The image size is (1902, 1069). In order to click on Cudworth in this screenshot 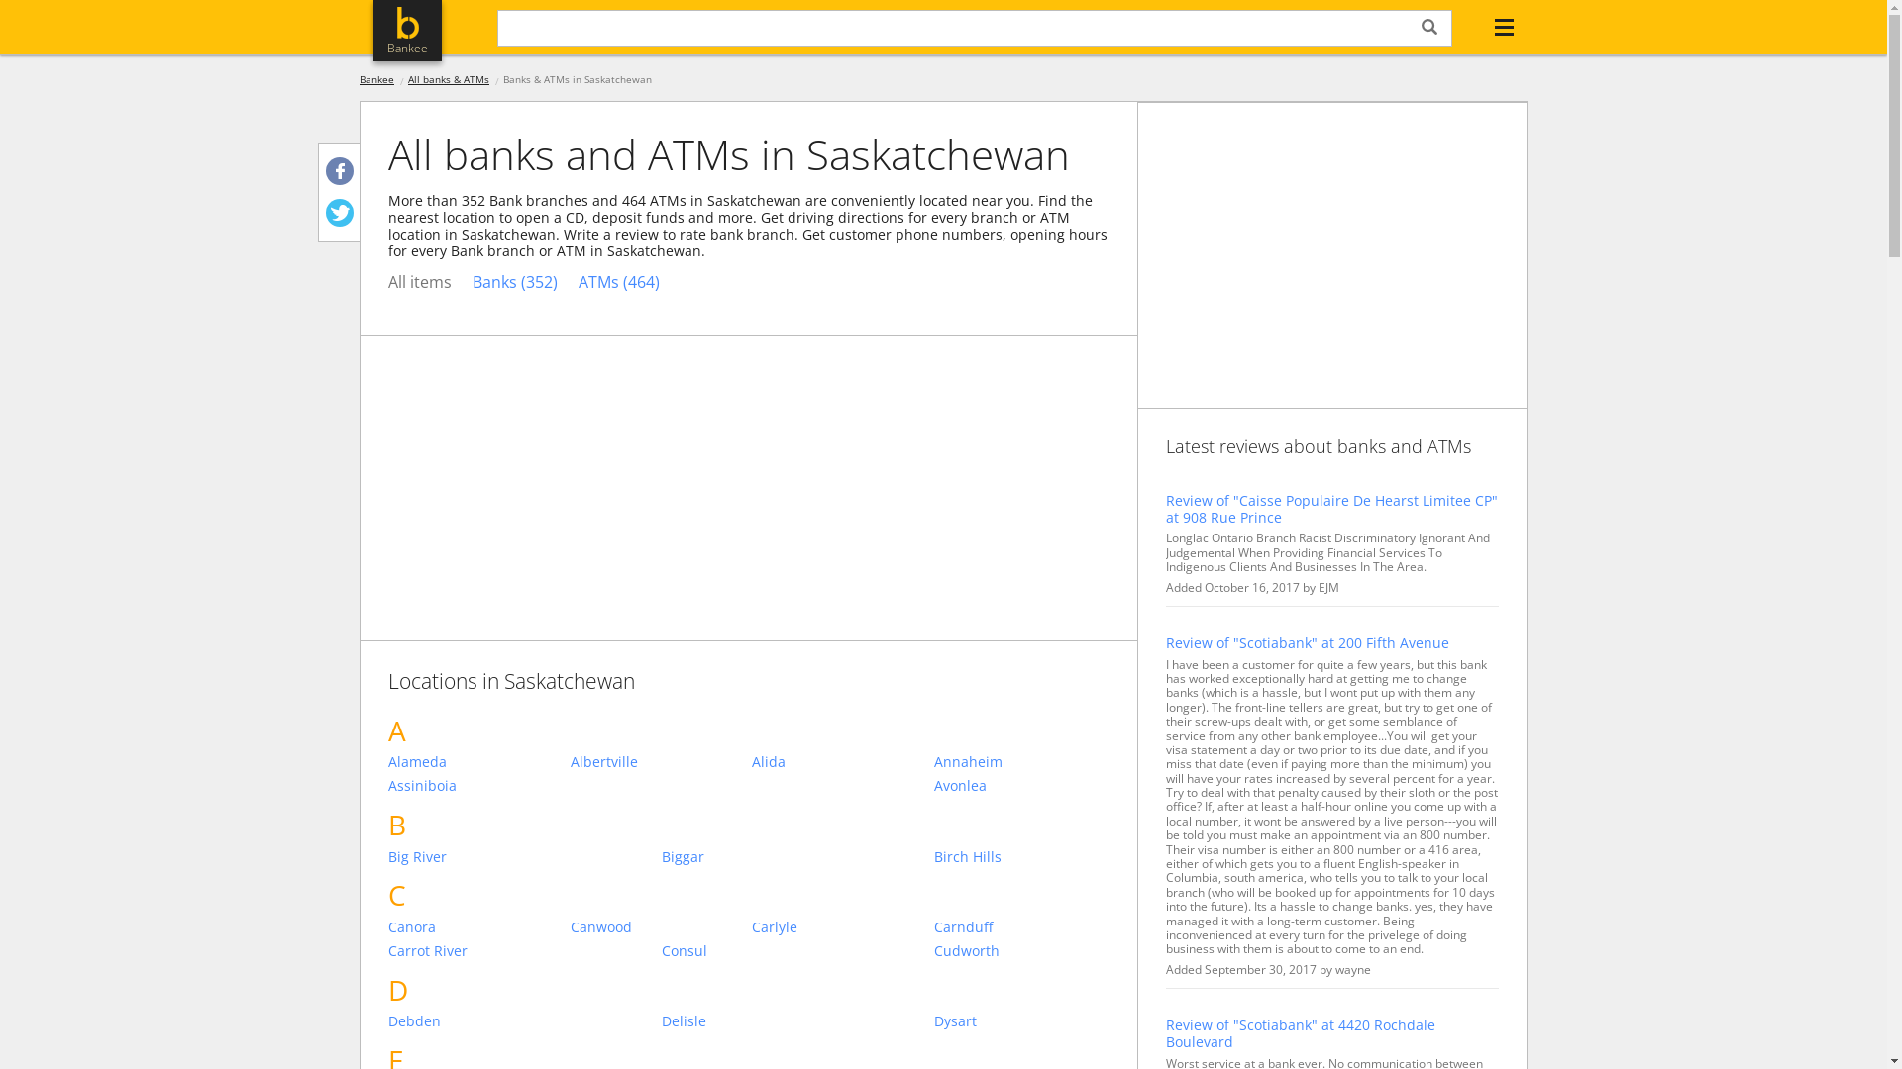, I will do `click(1022, 952)`.